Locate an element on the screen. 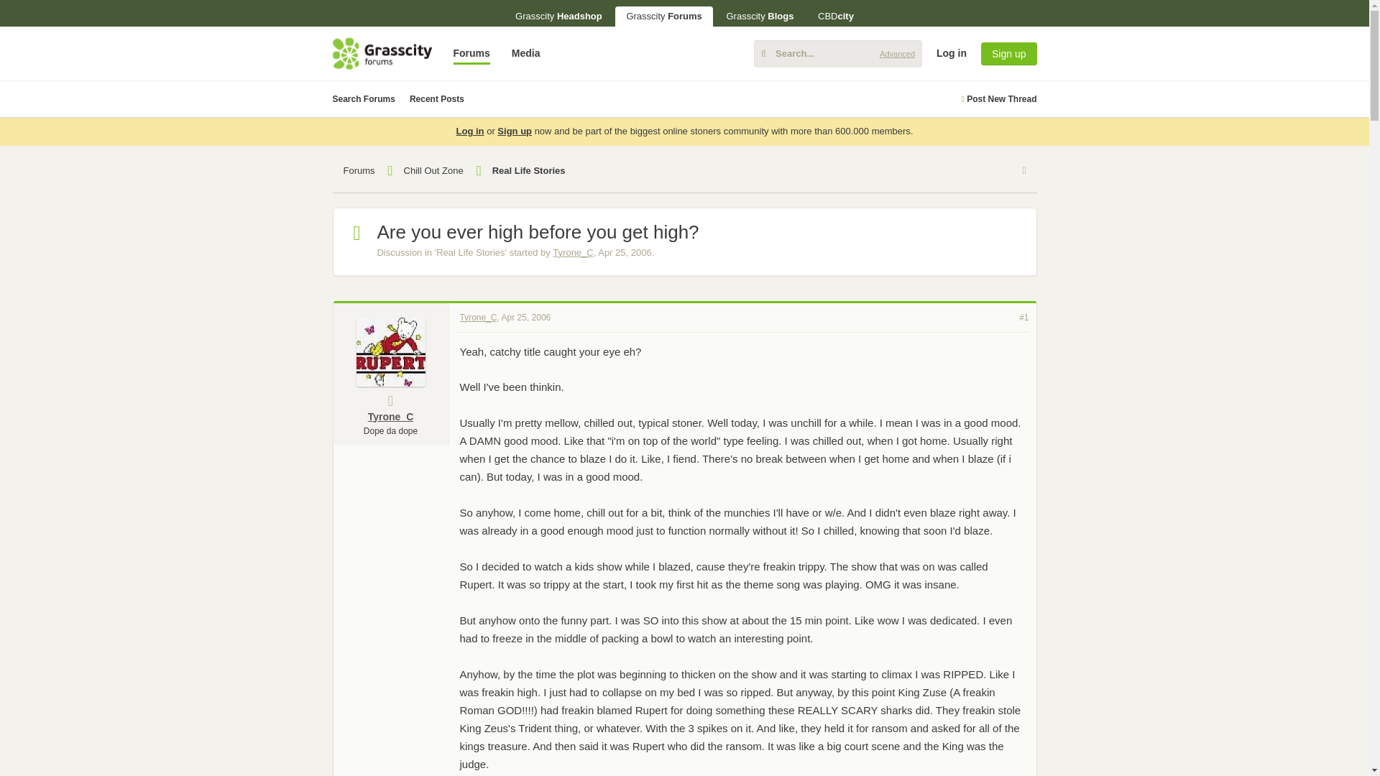 The width and height of the screenshot is (1380, 776). Grasscity Blogs is located at coordinates (759, 16).